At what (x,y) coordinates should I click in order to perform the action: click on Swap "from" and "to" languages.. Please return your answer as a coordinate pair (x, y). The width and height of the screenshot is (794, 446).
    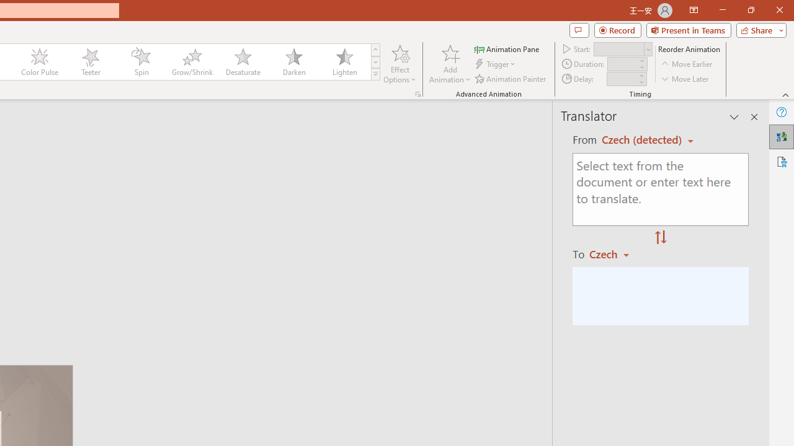
    Looking at the image, I should click on (661, 238).